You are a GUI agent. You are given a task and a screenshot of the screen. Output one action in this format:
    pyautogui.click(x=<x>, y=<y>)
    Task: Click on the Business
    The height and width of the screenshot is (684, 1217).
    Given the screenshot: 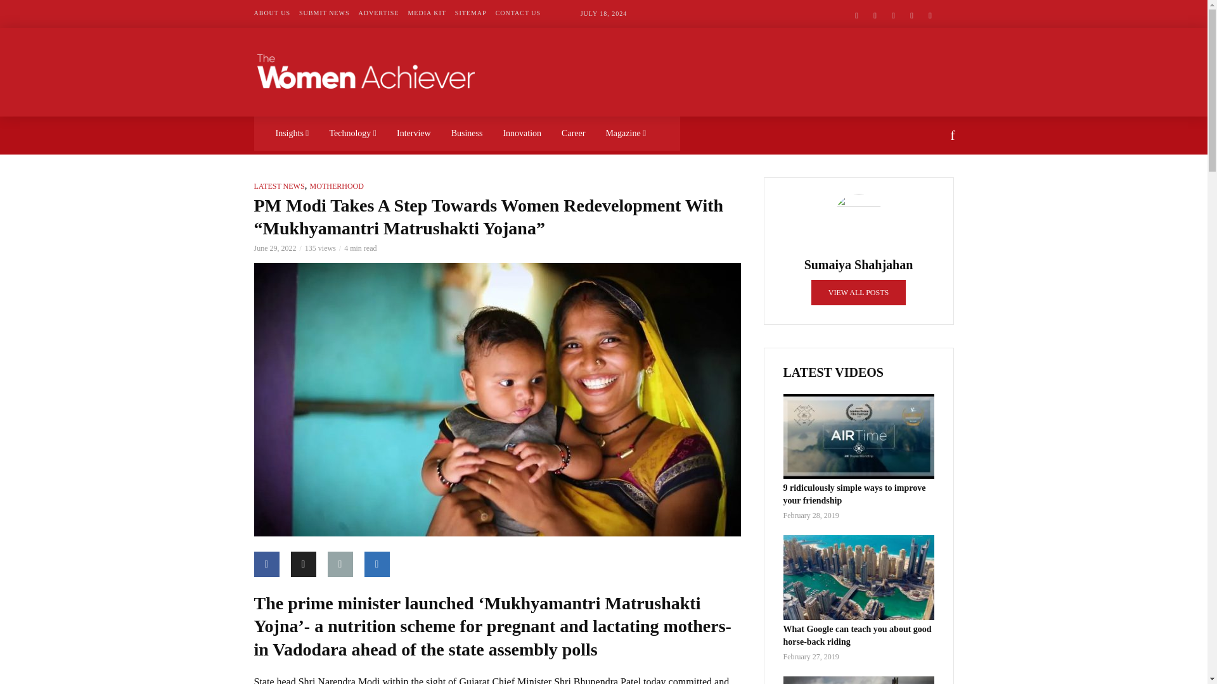 What is the action you would take?
    pyautogui.click(x=467, y=133)
    